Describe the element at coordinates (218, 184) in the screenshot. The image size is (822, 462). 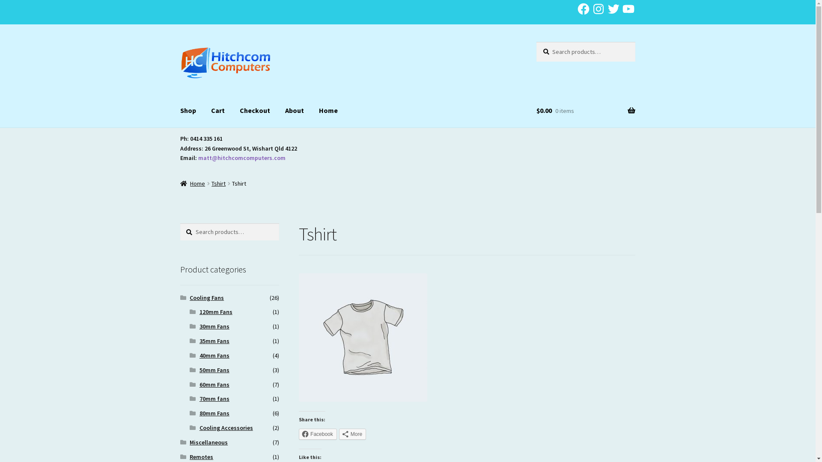
I see `Tshirt` at that location.